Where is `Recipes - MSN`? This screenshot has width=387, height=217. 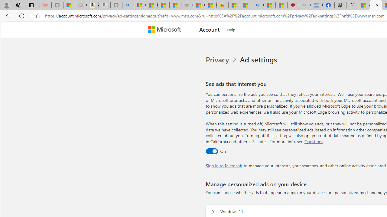
Recipes - MSN is located at coordinates (234, 5).